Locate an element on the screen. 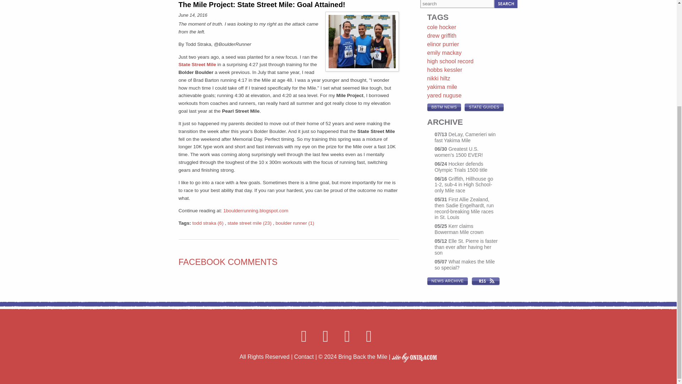  emily mackay is located at coordinates (444, 53).